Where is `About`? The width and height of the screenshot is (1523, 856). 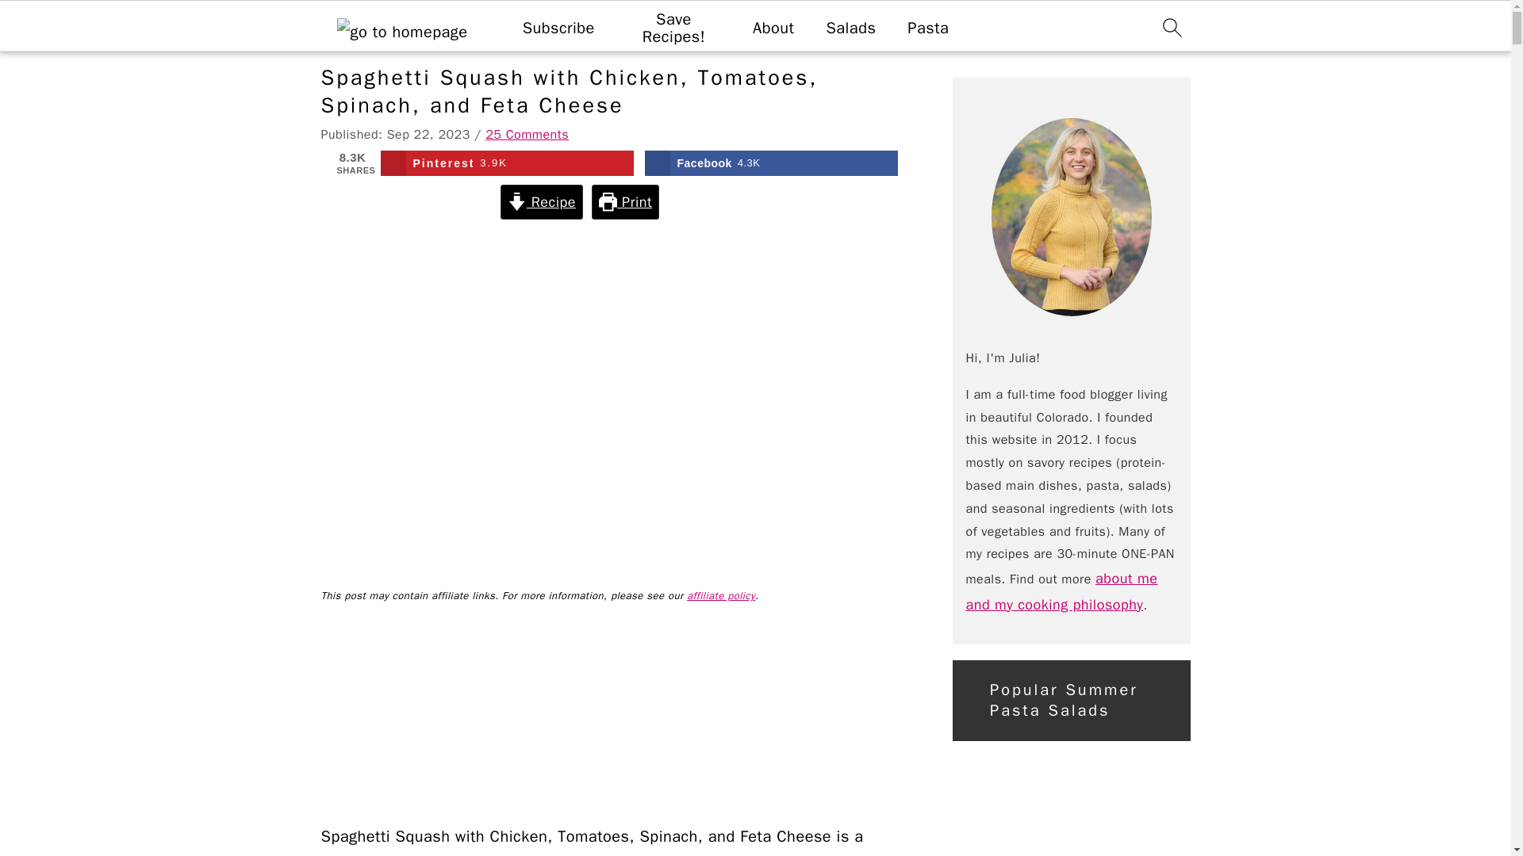
About is located at coordinates (773, 29).